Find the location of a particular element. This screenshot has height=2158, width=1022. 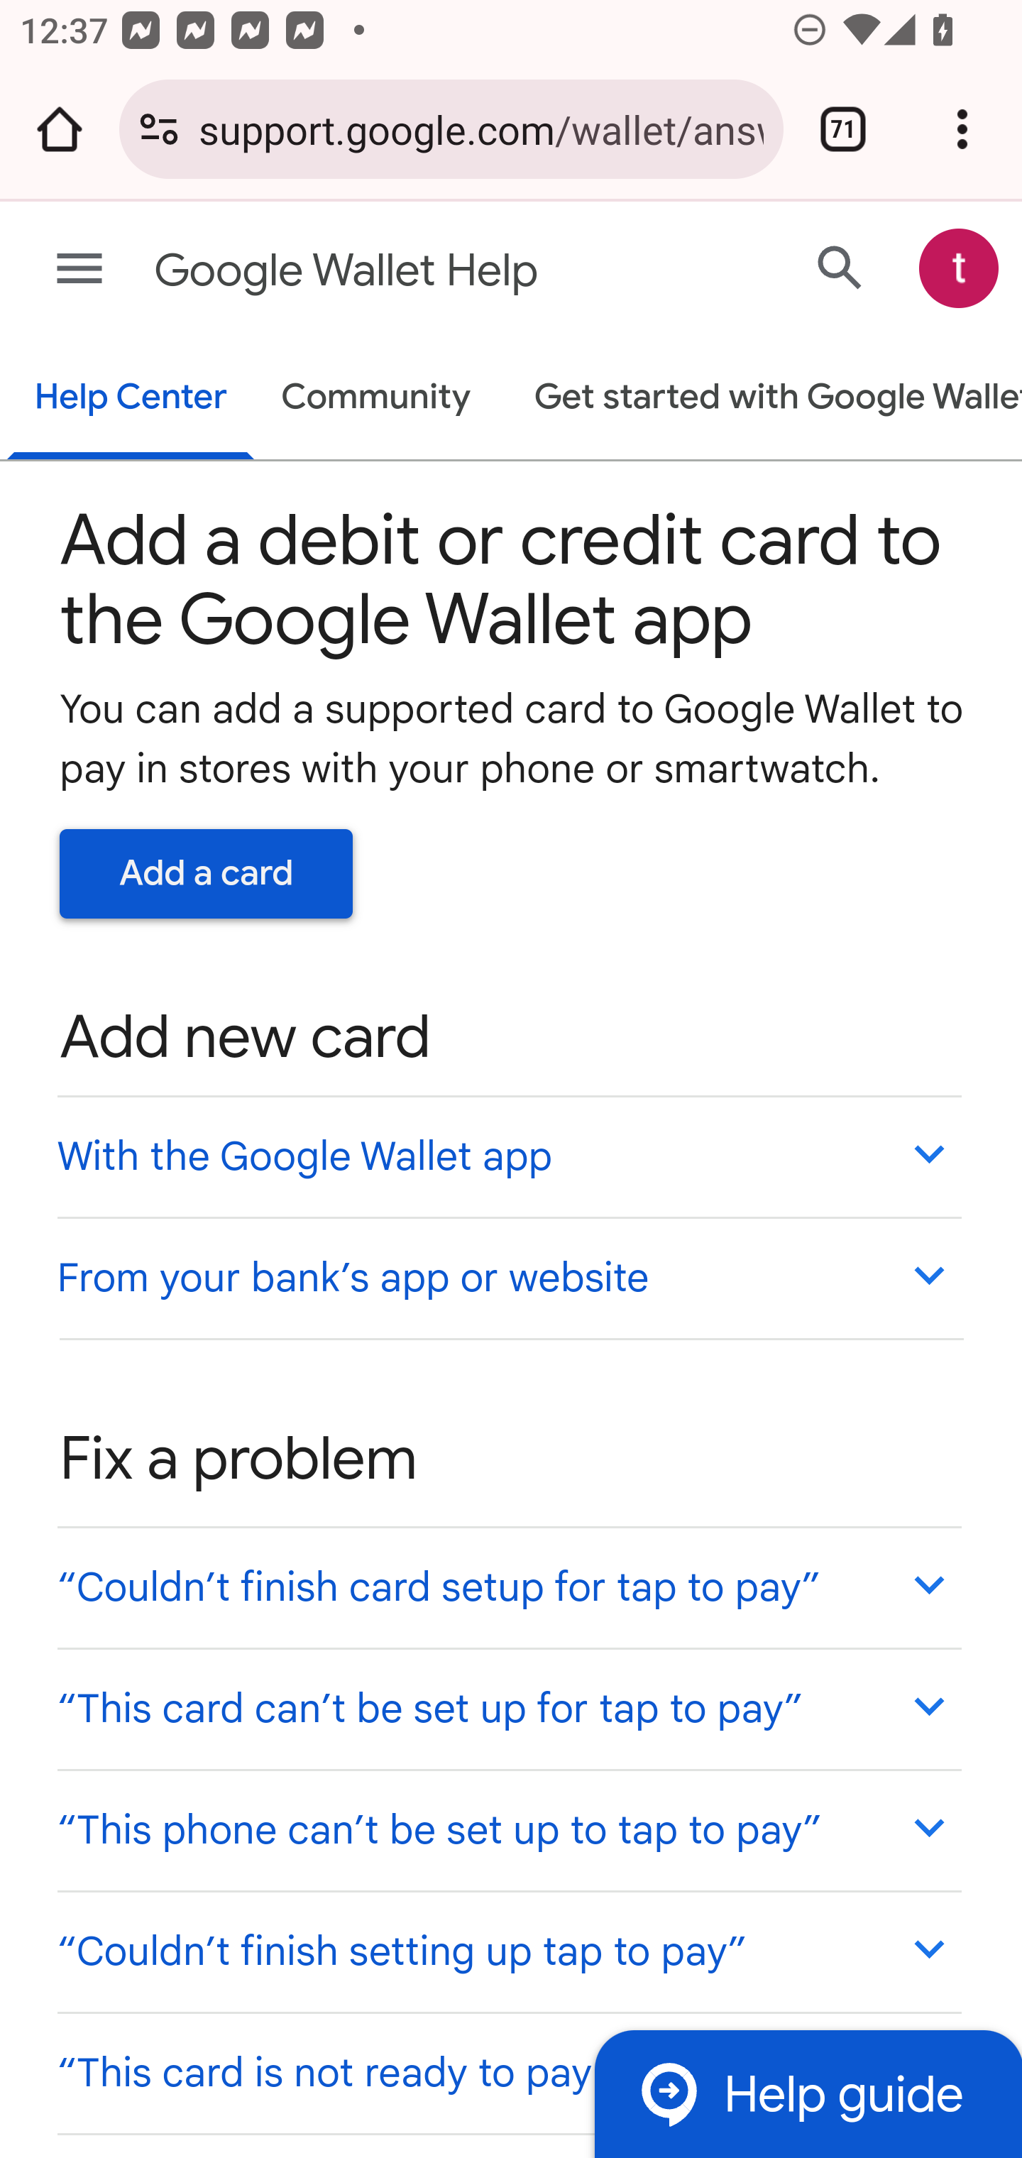

With the Google Wallet app is located at coordinates (508, 1156).